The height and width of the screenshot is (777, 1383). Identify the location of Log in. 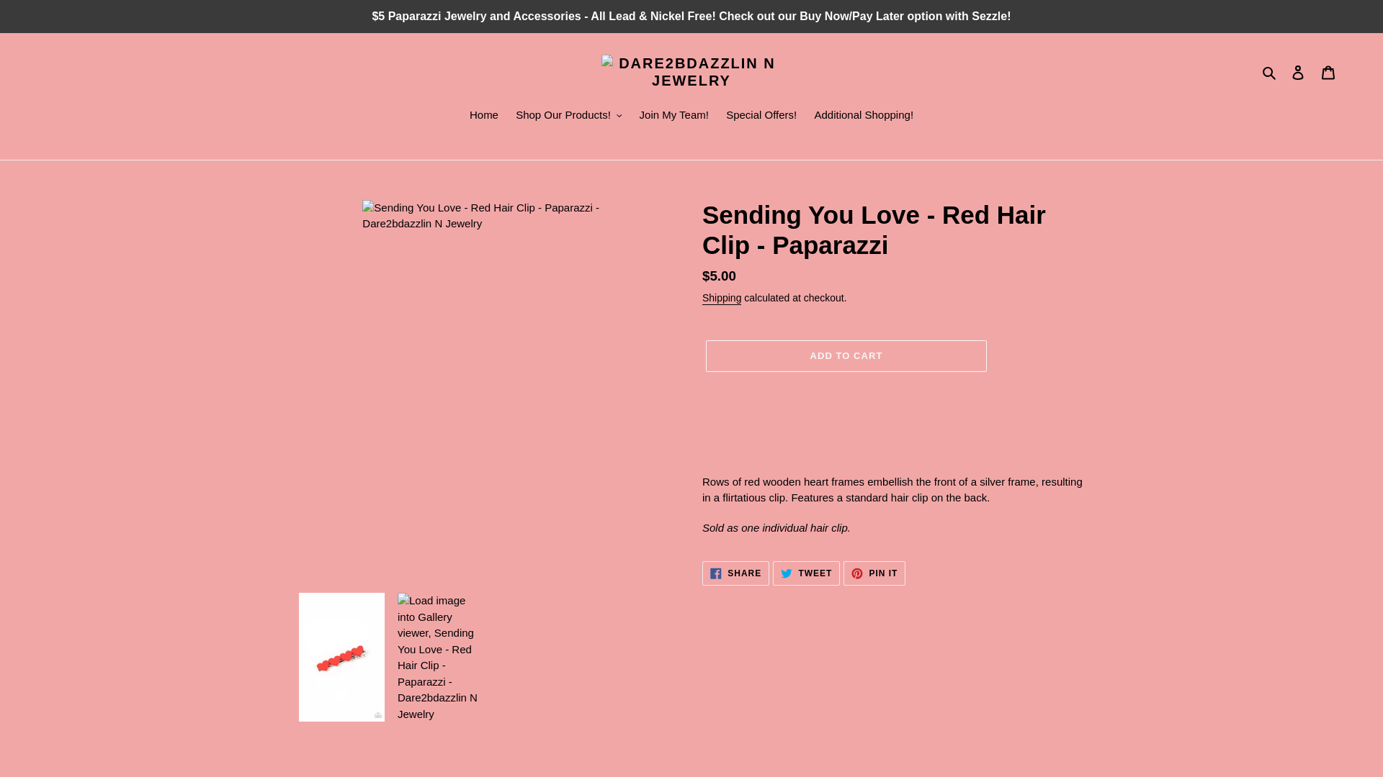
(1298, 72).